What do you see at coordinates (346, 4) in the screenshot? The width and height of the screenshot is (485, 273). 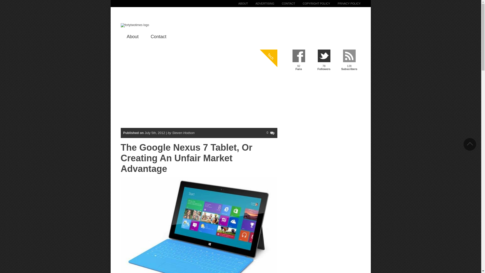 I see `PRIVACY POLICY` at bounding box center [346, 4].